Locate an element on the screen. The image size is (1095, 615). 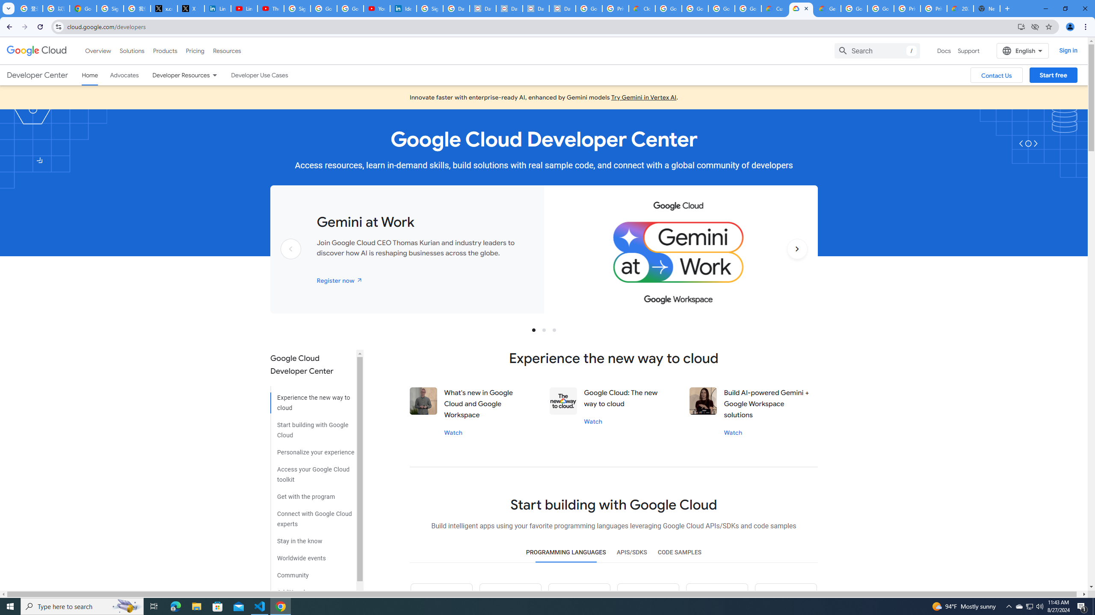
Solutions is located at coordinates (132, 50).